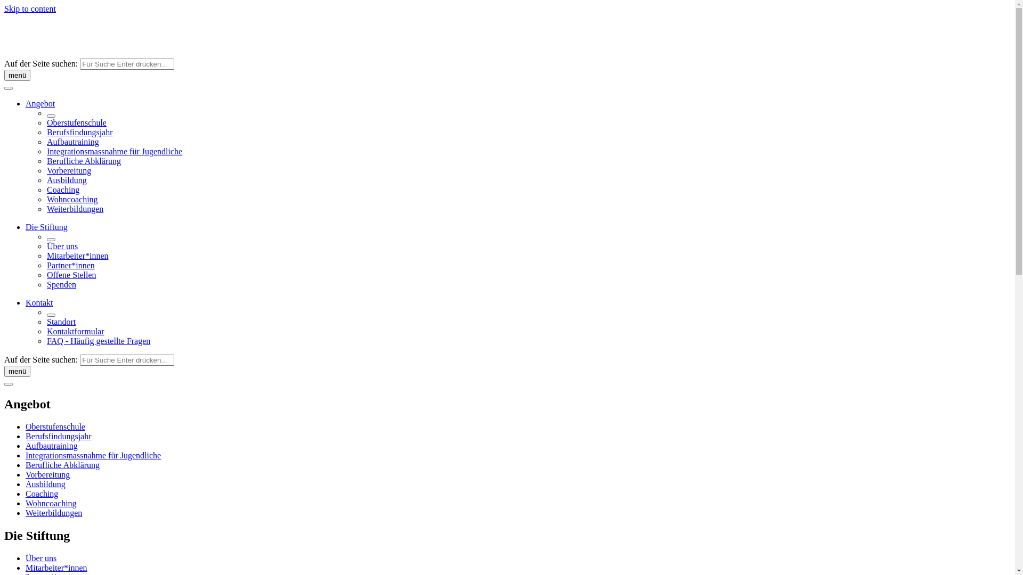  I want to click on Die Stiftung, so click(47, 227).